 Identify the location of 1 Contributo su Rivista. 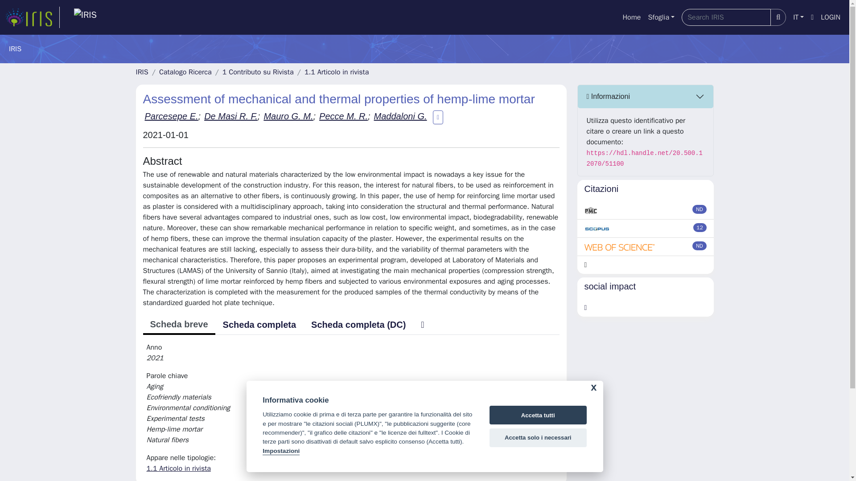
(258, 72).